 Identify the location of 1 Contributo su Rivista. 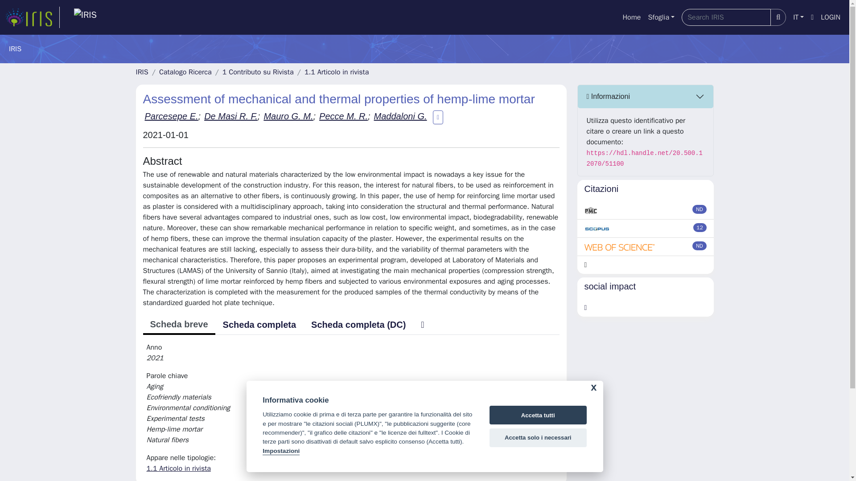
(258, 72).